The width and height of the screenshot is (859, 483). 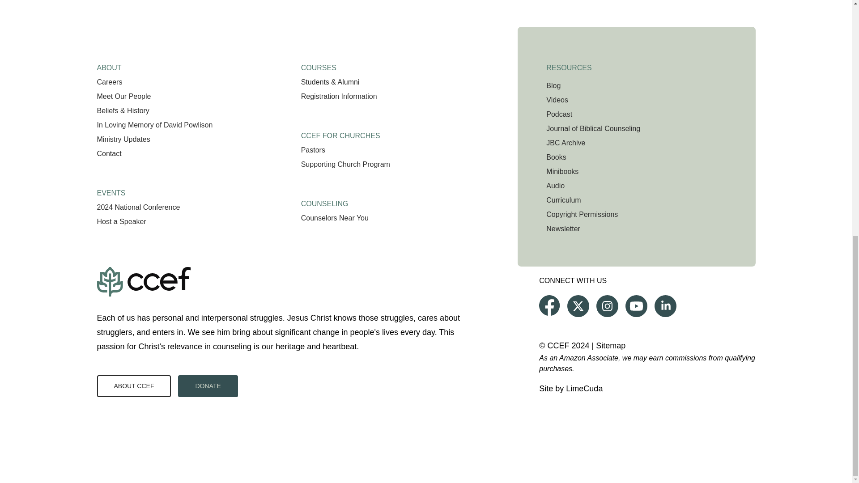 What do you see at coordinates (108, 64) in the screenshot?
I see `ABOUT` at bounding box center [108, 64].